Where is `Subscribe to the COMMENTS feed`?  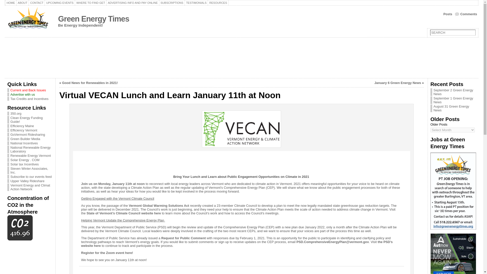 Subscribe to the COMMENTS feed is located at coordinates (466, 14).